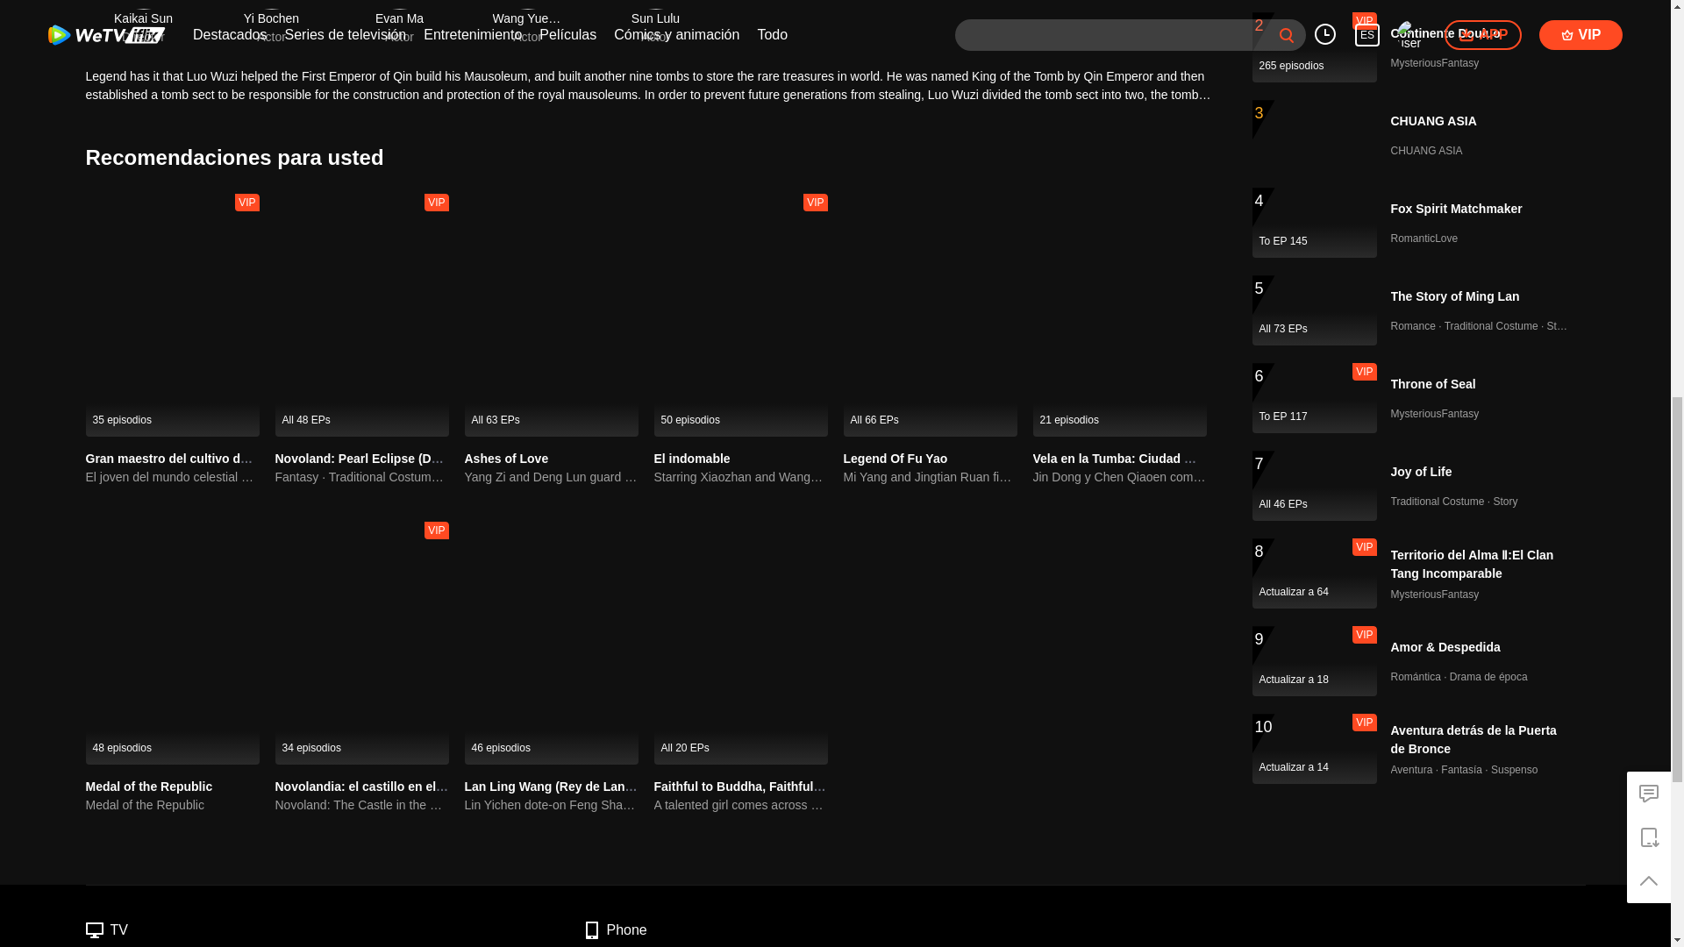  I want to click on Ashes of Love, so click(506, 459).